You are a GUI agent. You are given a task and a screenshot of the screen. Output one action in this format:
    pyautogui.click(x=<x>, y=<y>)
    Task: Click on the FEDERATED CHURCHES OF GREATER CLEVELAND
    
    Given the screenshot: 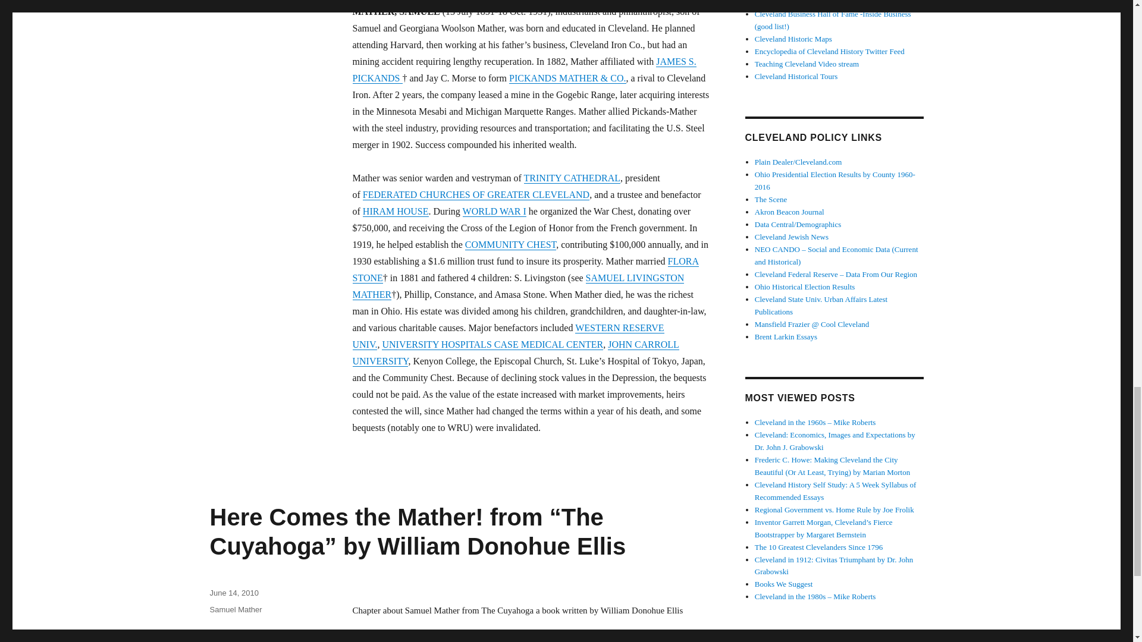 What is the action you would take?
    pyautogui.click(x=476, y=194)
    